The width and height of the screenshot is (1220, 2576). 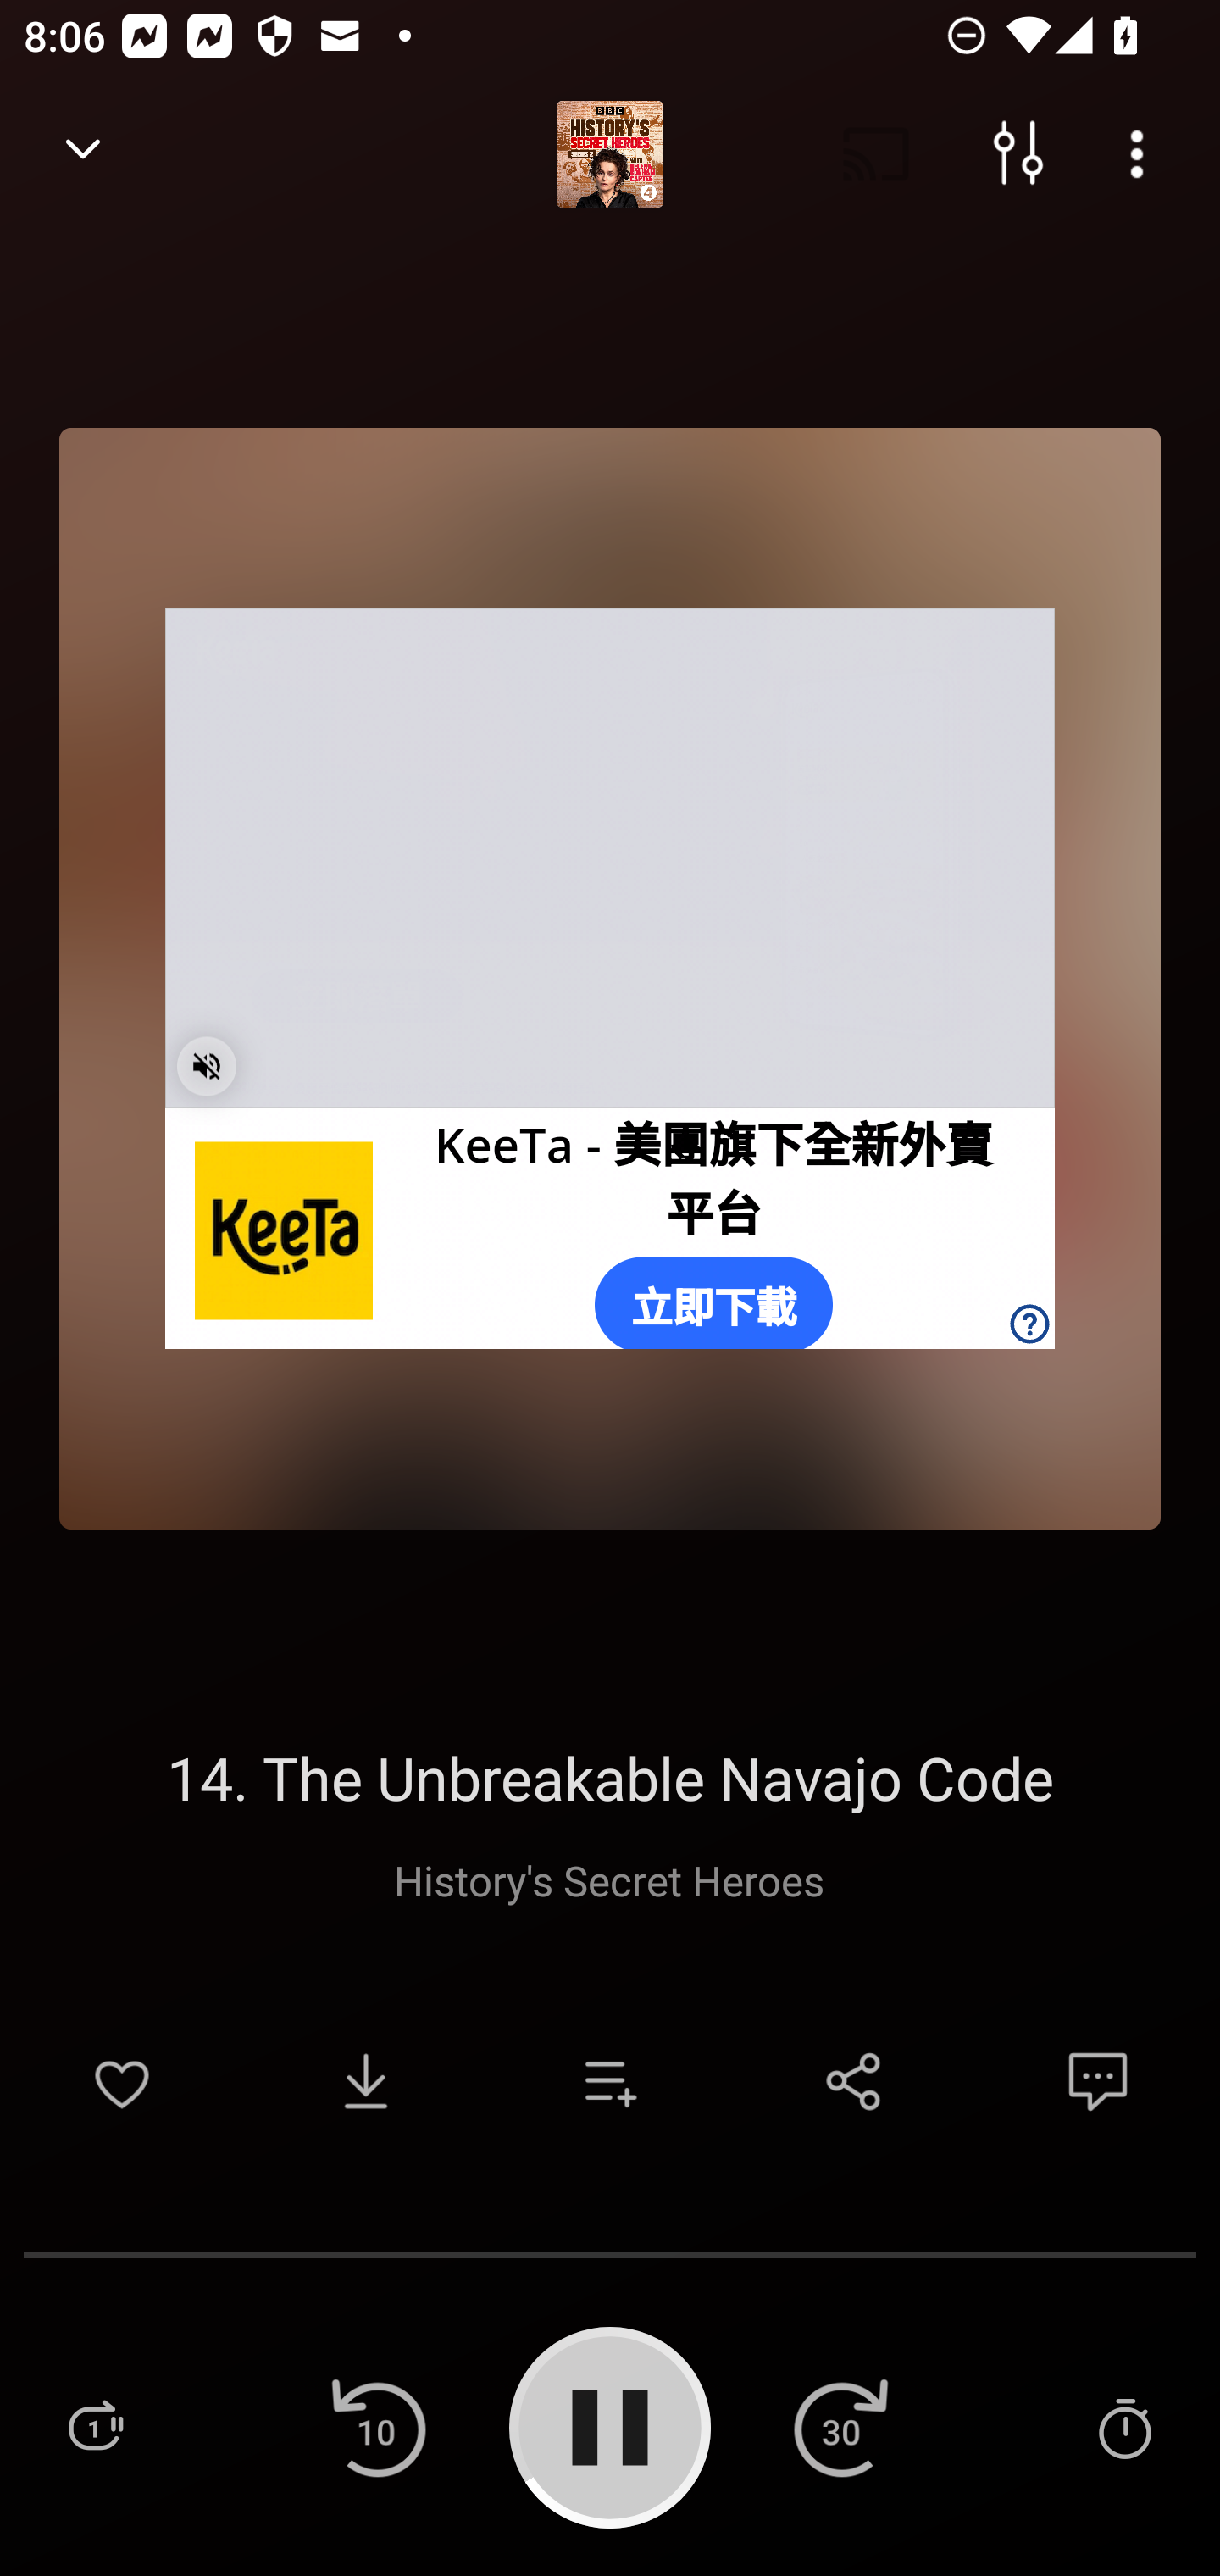 What do you see at coordinates (854, 2081) in the screenshot?
I see `Share` at bounding box center [854, 2081].